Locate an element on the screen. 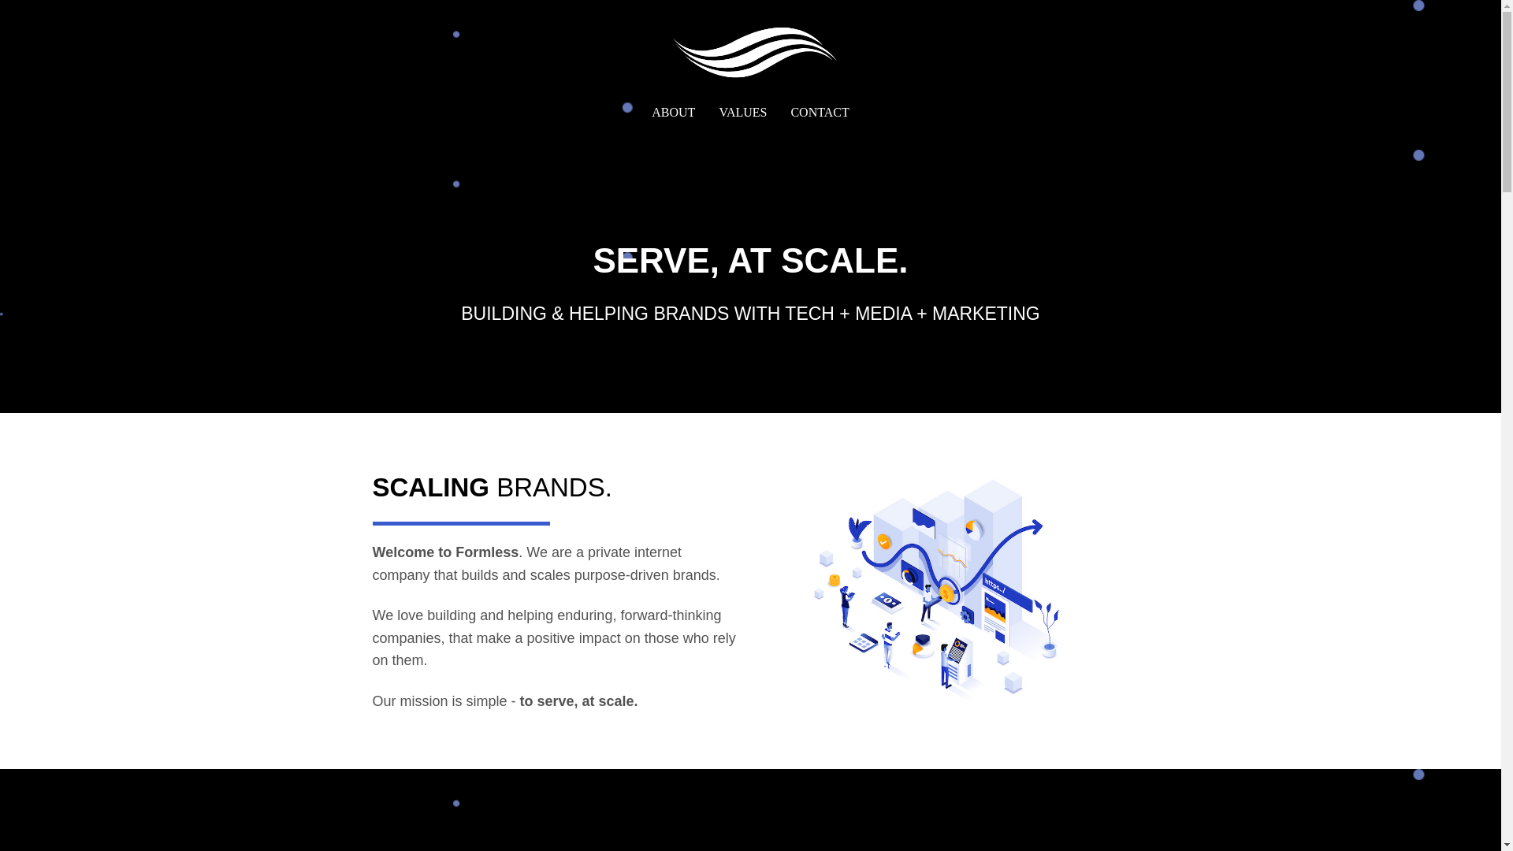 The height and width of the screenshot is (851, 1513). logo is located at coordinates (750, 54).